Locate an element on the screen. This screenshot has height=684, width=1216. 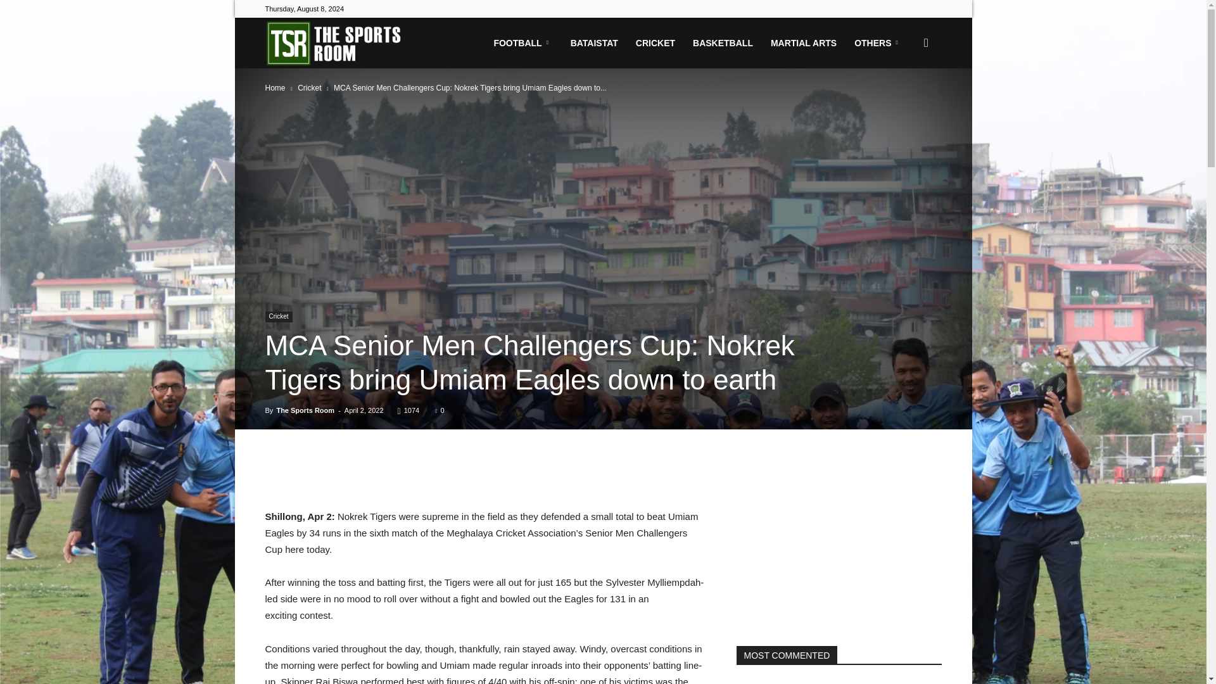
The Sports Room is located at coordinates (336, 43).